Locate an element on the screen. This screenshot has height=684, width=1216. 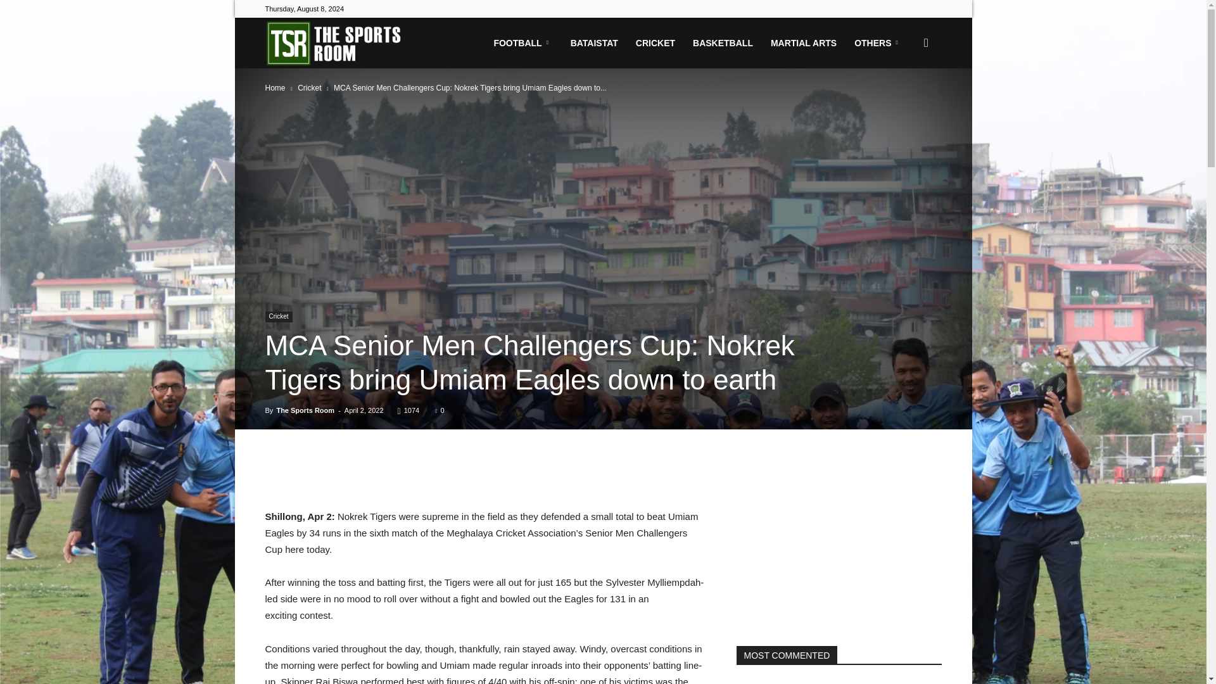
The Sports Room is located at coordinates (336, 43).